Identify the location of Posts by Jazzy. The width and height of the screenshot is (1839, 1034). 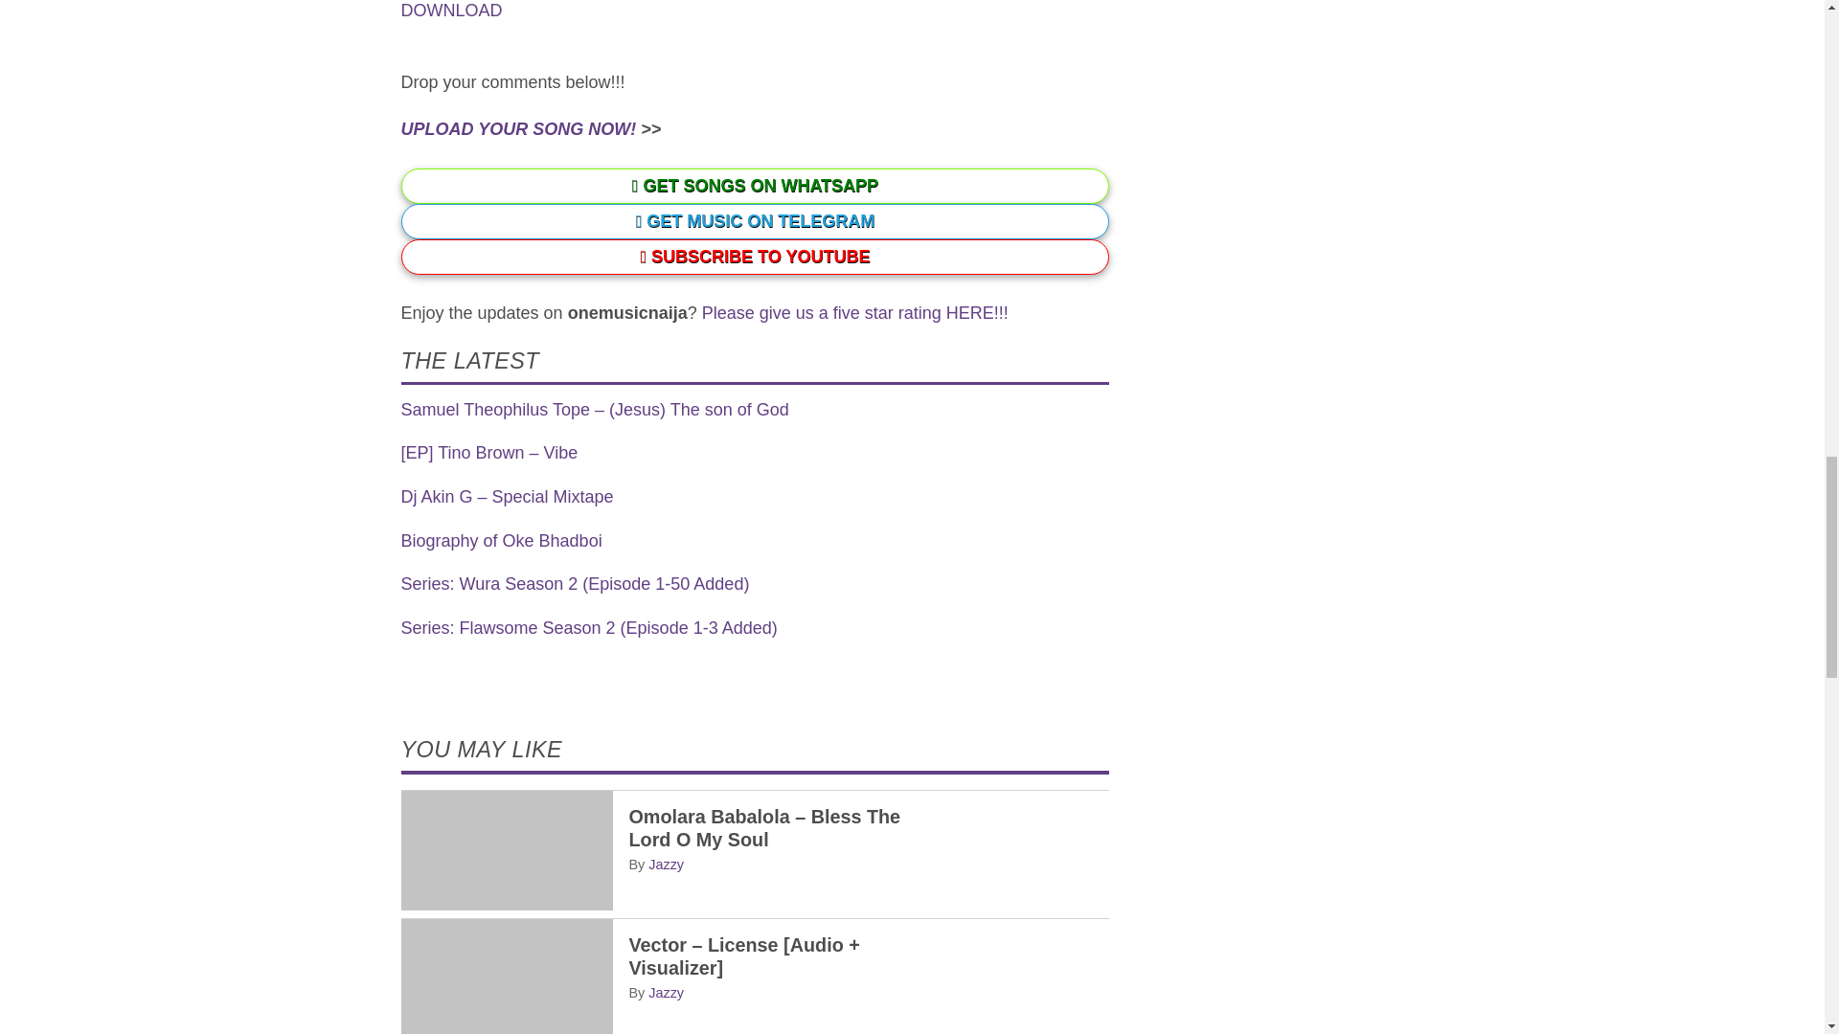
(667, 865).